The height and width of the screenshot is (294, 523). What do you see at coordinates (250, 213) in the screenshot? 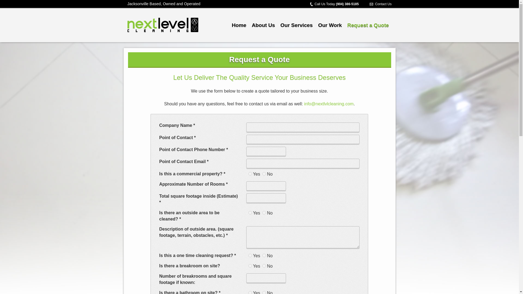
I see `Yes` at bounding box center [250, 213].